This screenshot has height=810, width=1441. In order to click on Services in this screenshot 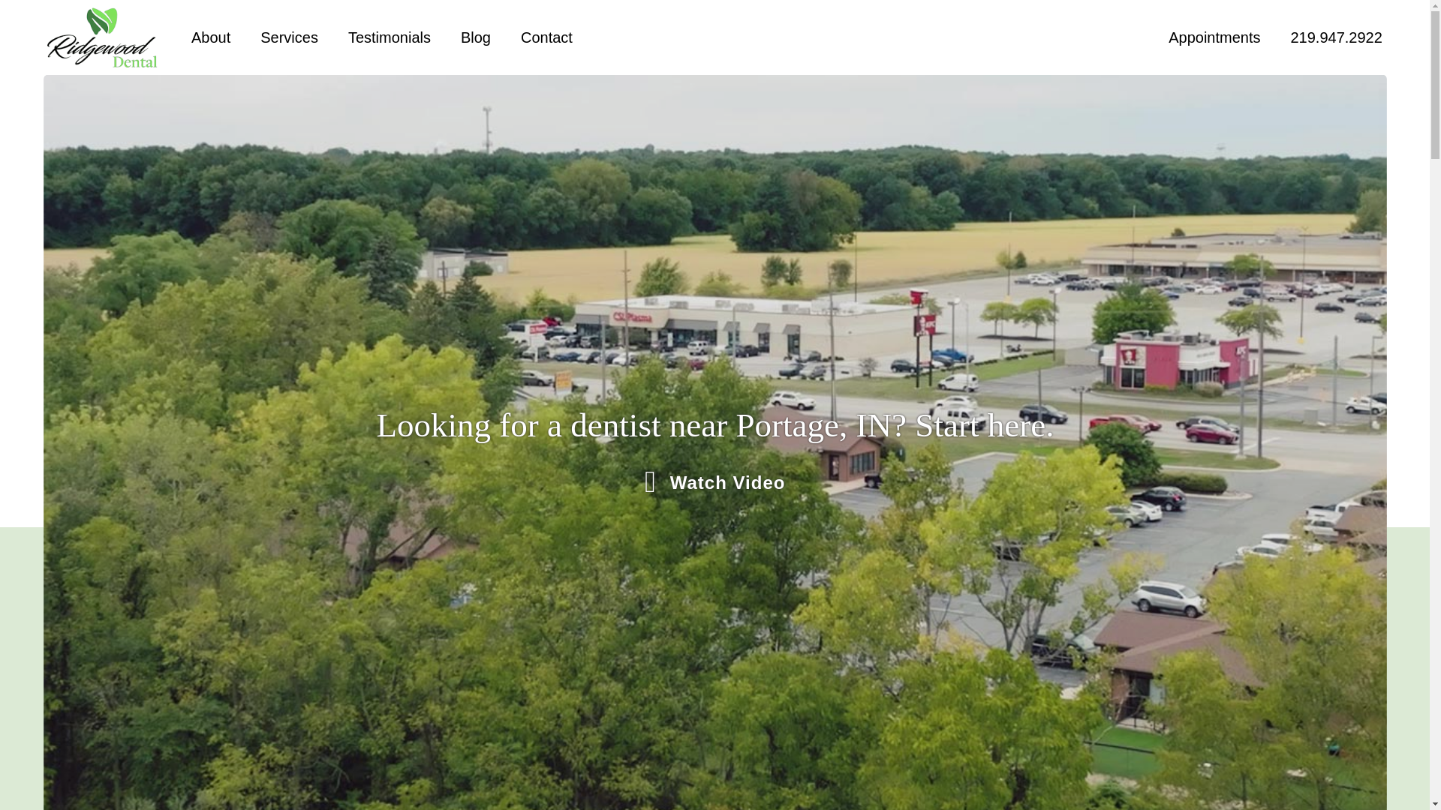, I will do `click(290, 37)`.